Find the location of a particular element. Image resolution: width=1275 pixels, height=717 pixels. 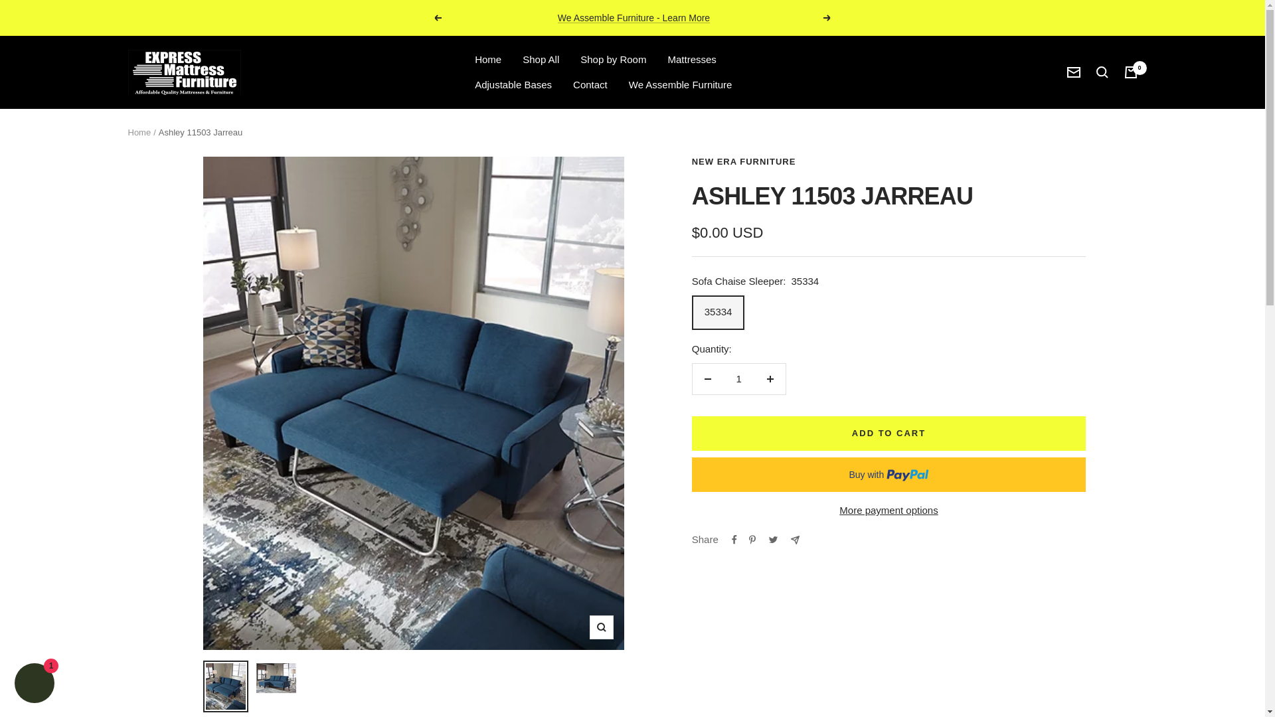

Decrease quantity is located at coordinates (707, 378).